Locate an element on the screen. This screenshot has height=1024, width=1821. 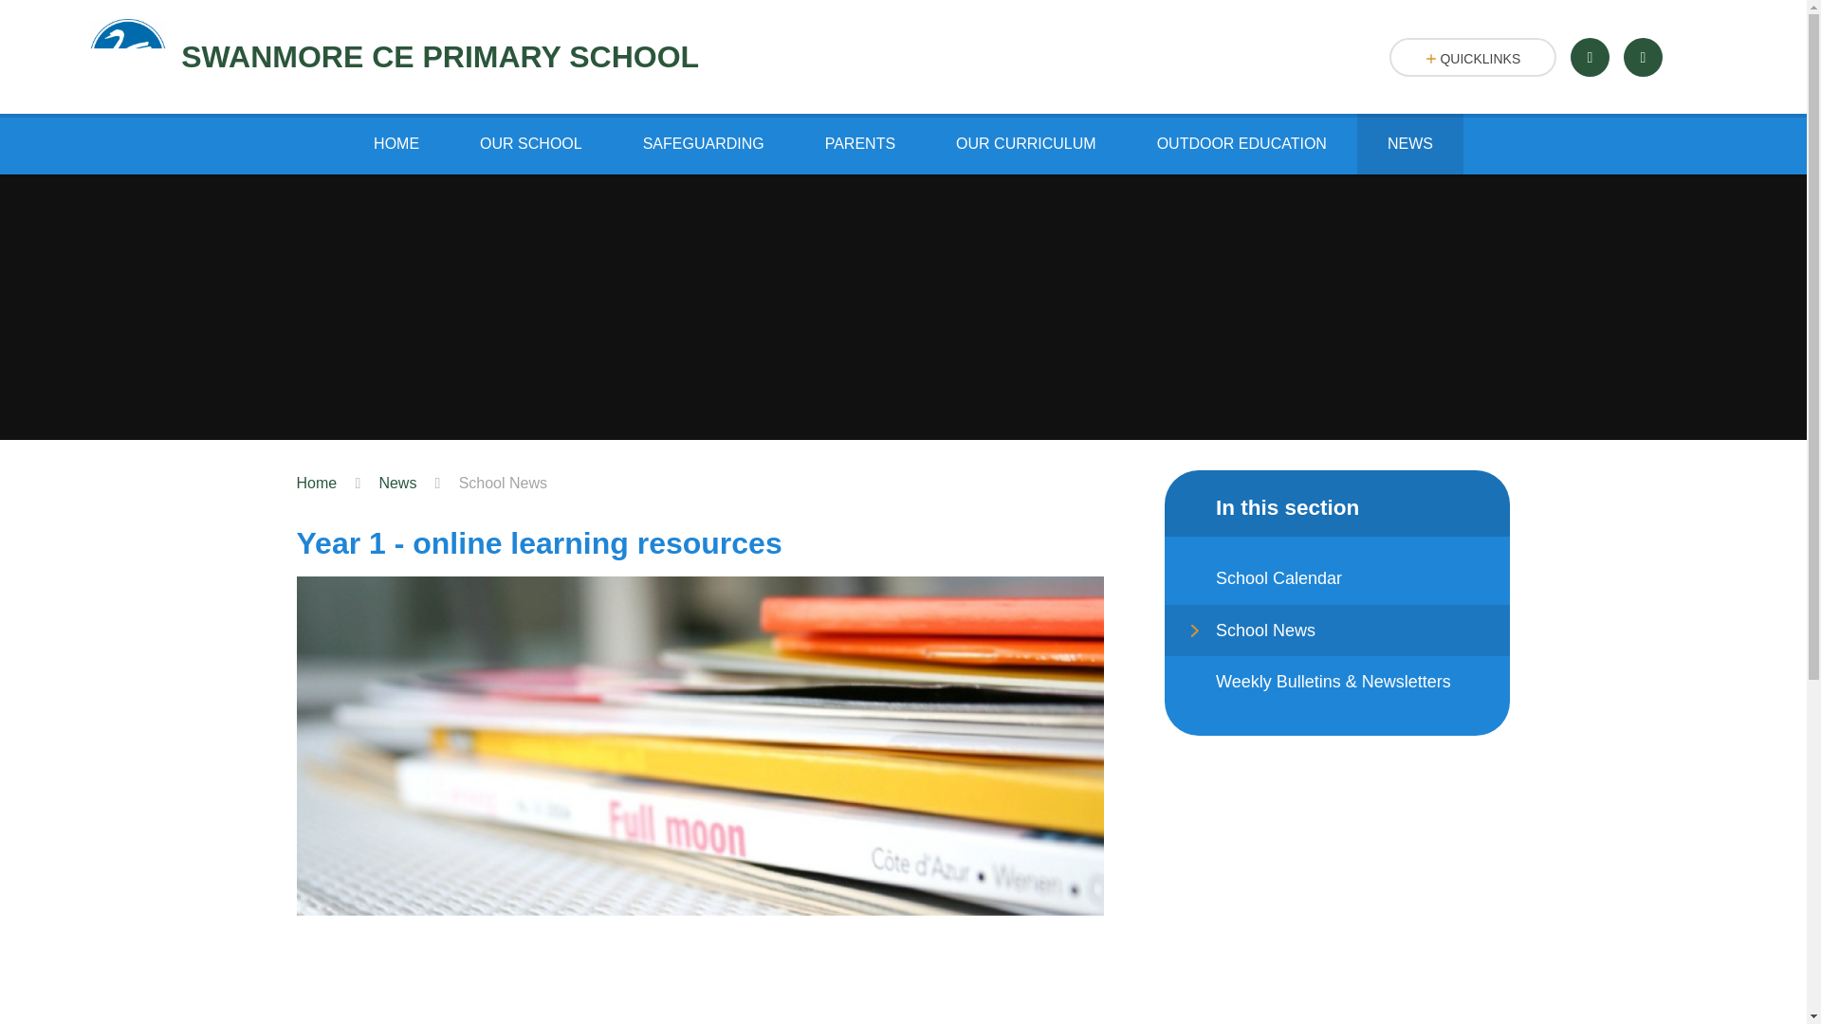
PARENTS is located at coordinates (859, 143).